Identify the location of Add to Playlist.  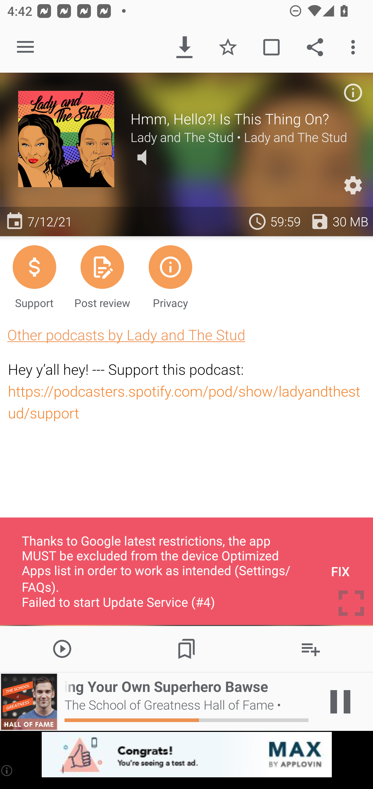
(311, 648).